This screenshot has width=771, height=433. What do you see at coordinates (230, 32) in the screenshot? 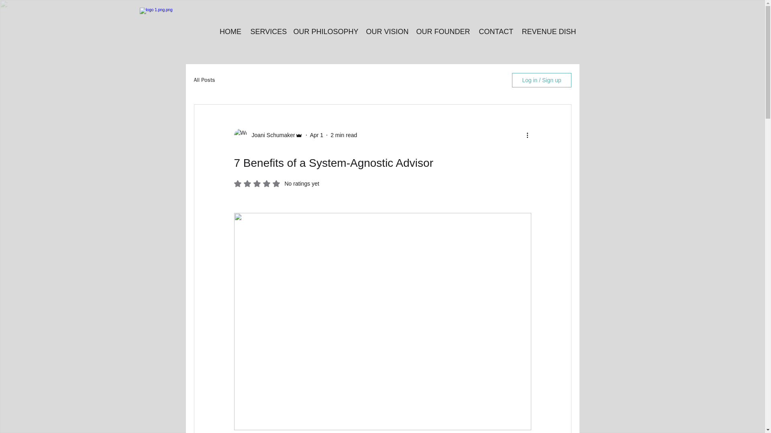
I see `2 min read` at bounding box center [230, 32].